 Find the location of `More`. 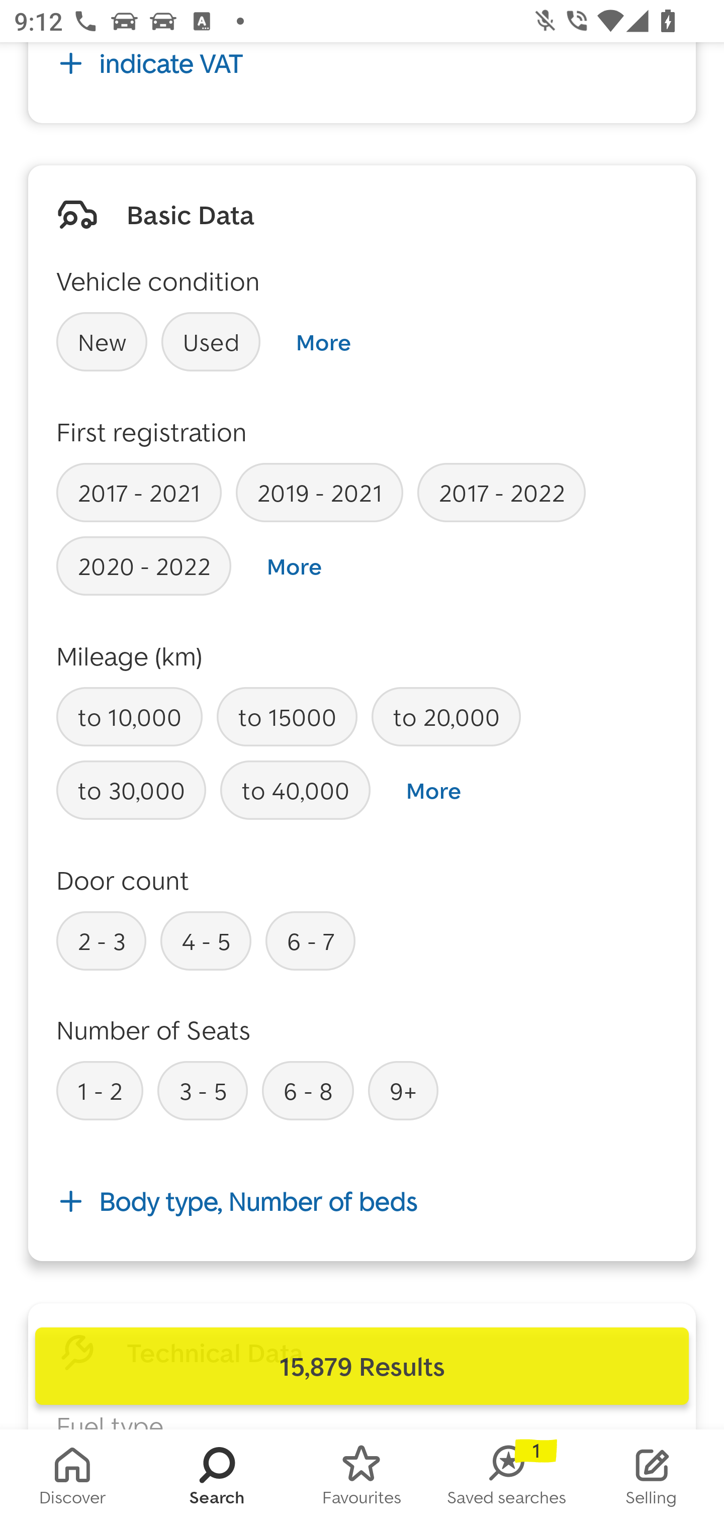

More is located at coordinates (323, 342).